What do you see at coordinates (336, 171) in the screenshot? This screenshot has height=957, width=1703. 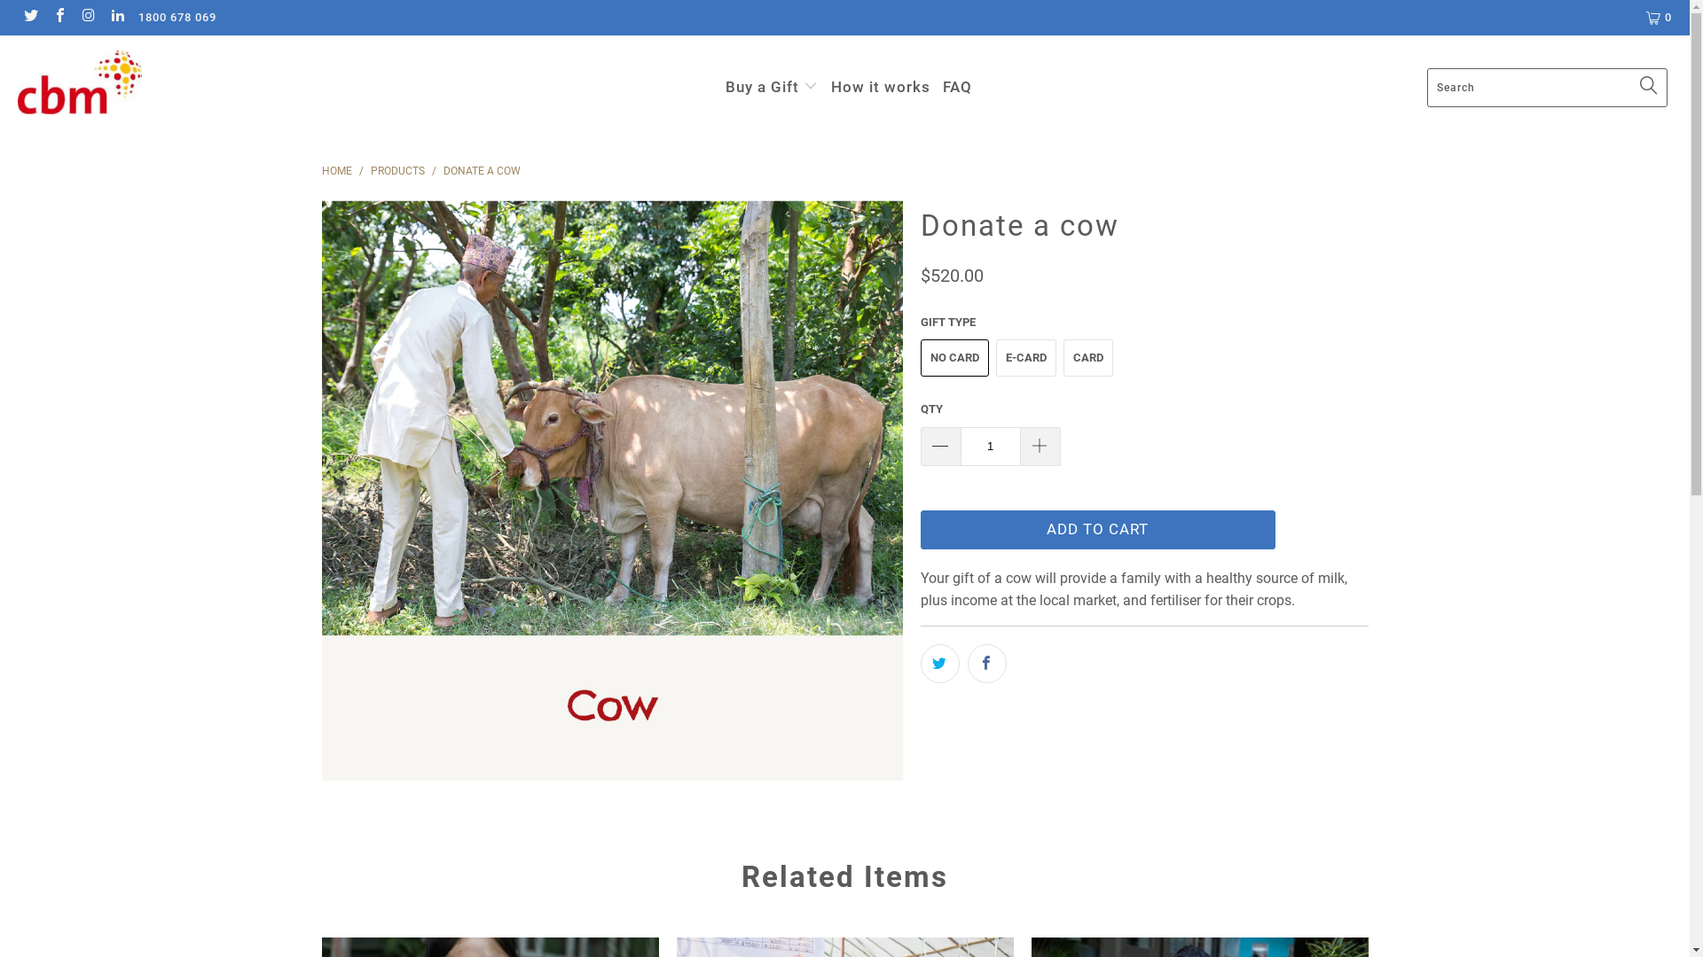 I see `HOME` at bounding box center [336, 171].